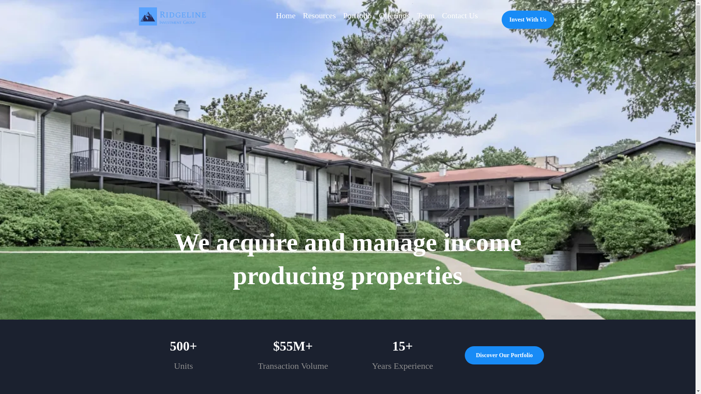 Image resolution: width=701 pixels, height=394 pixels. I want to click on Home, so click(286, 16).